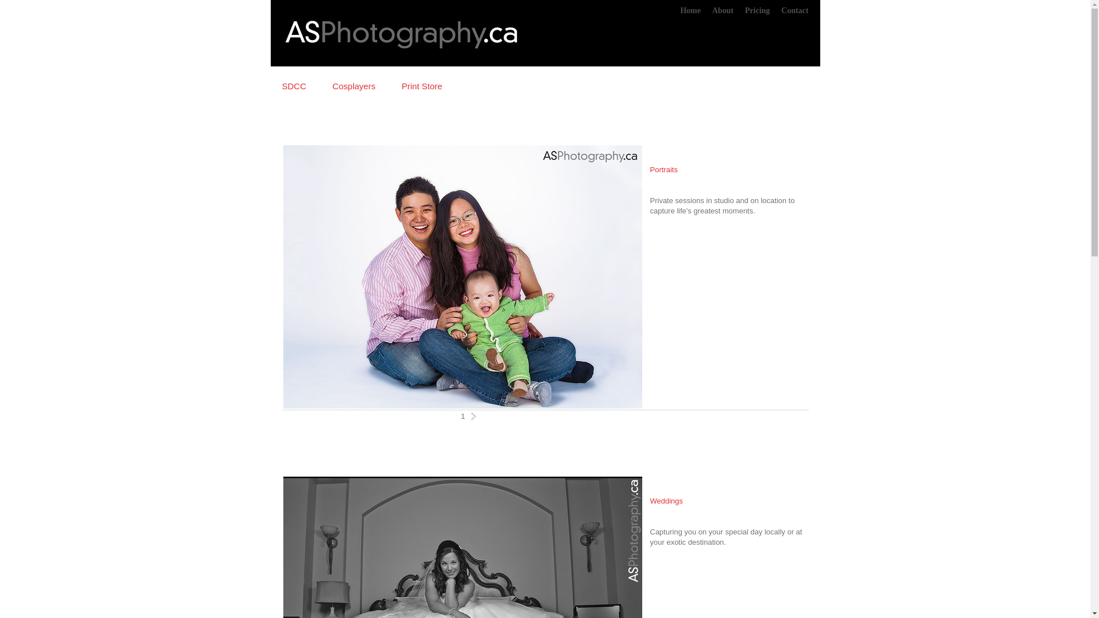  I want to click on Home, so click(690, 10).